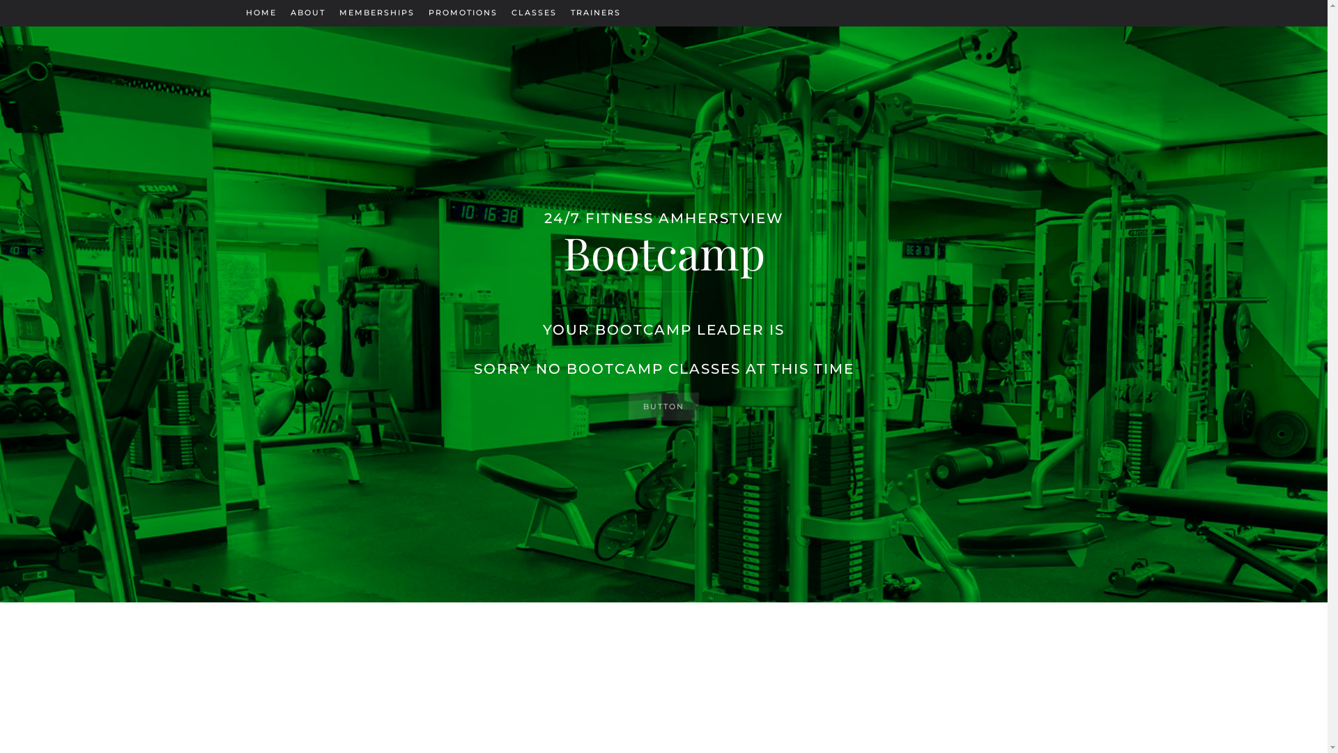 Image resolution: width=1338 pixels, height=753 pixels. I want to click on HOME, so click(261, 13).